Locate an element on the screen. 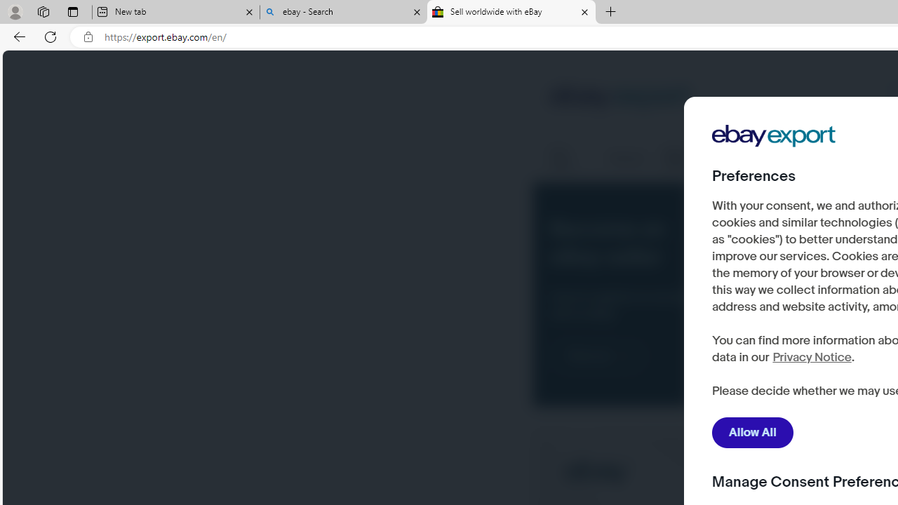 Image resolution: width=898 pixels, height=505 pixels. Shipping is located at coordinates (626, 159).